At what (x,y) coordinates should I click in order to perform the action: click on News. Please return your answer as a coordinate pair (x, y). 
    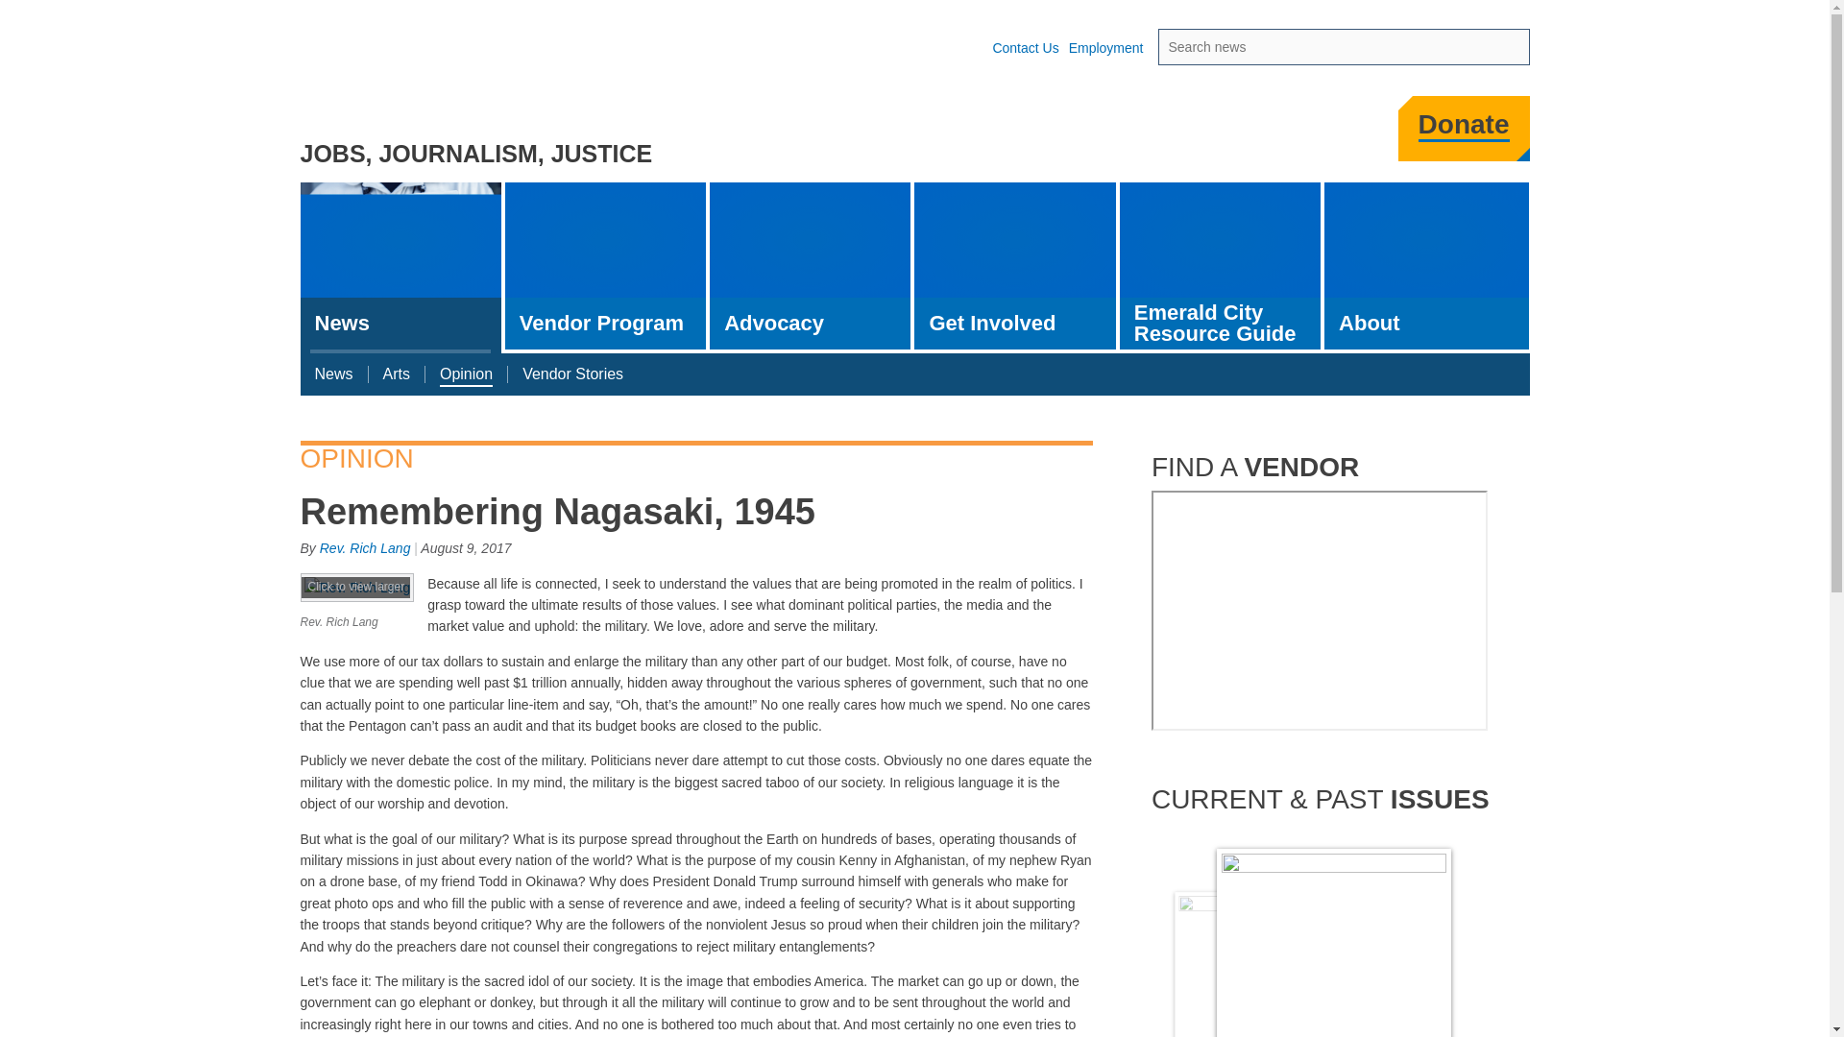
    Looking at the image, I should click on (400, 268).